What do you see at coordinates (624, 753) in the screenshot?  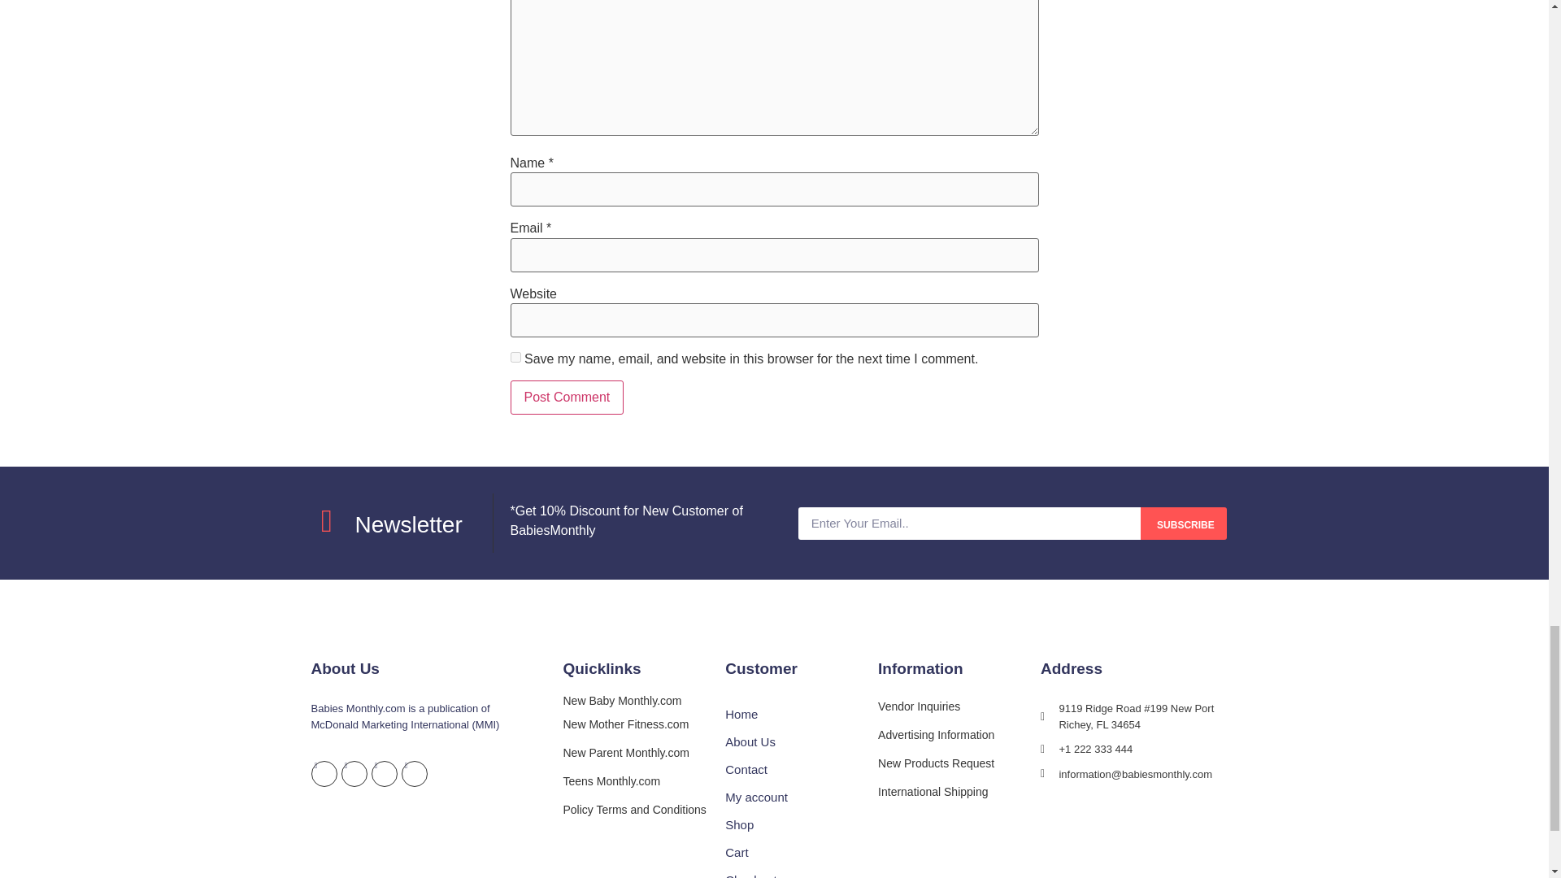 I see `New Parent Monthly.com` at bounding box center [624, 753].